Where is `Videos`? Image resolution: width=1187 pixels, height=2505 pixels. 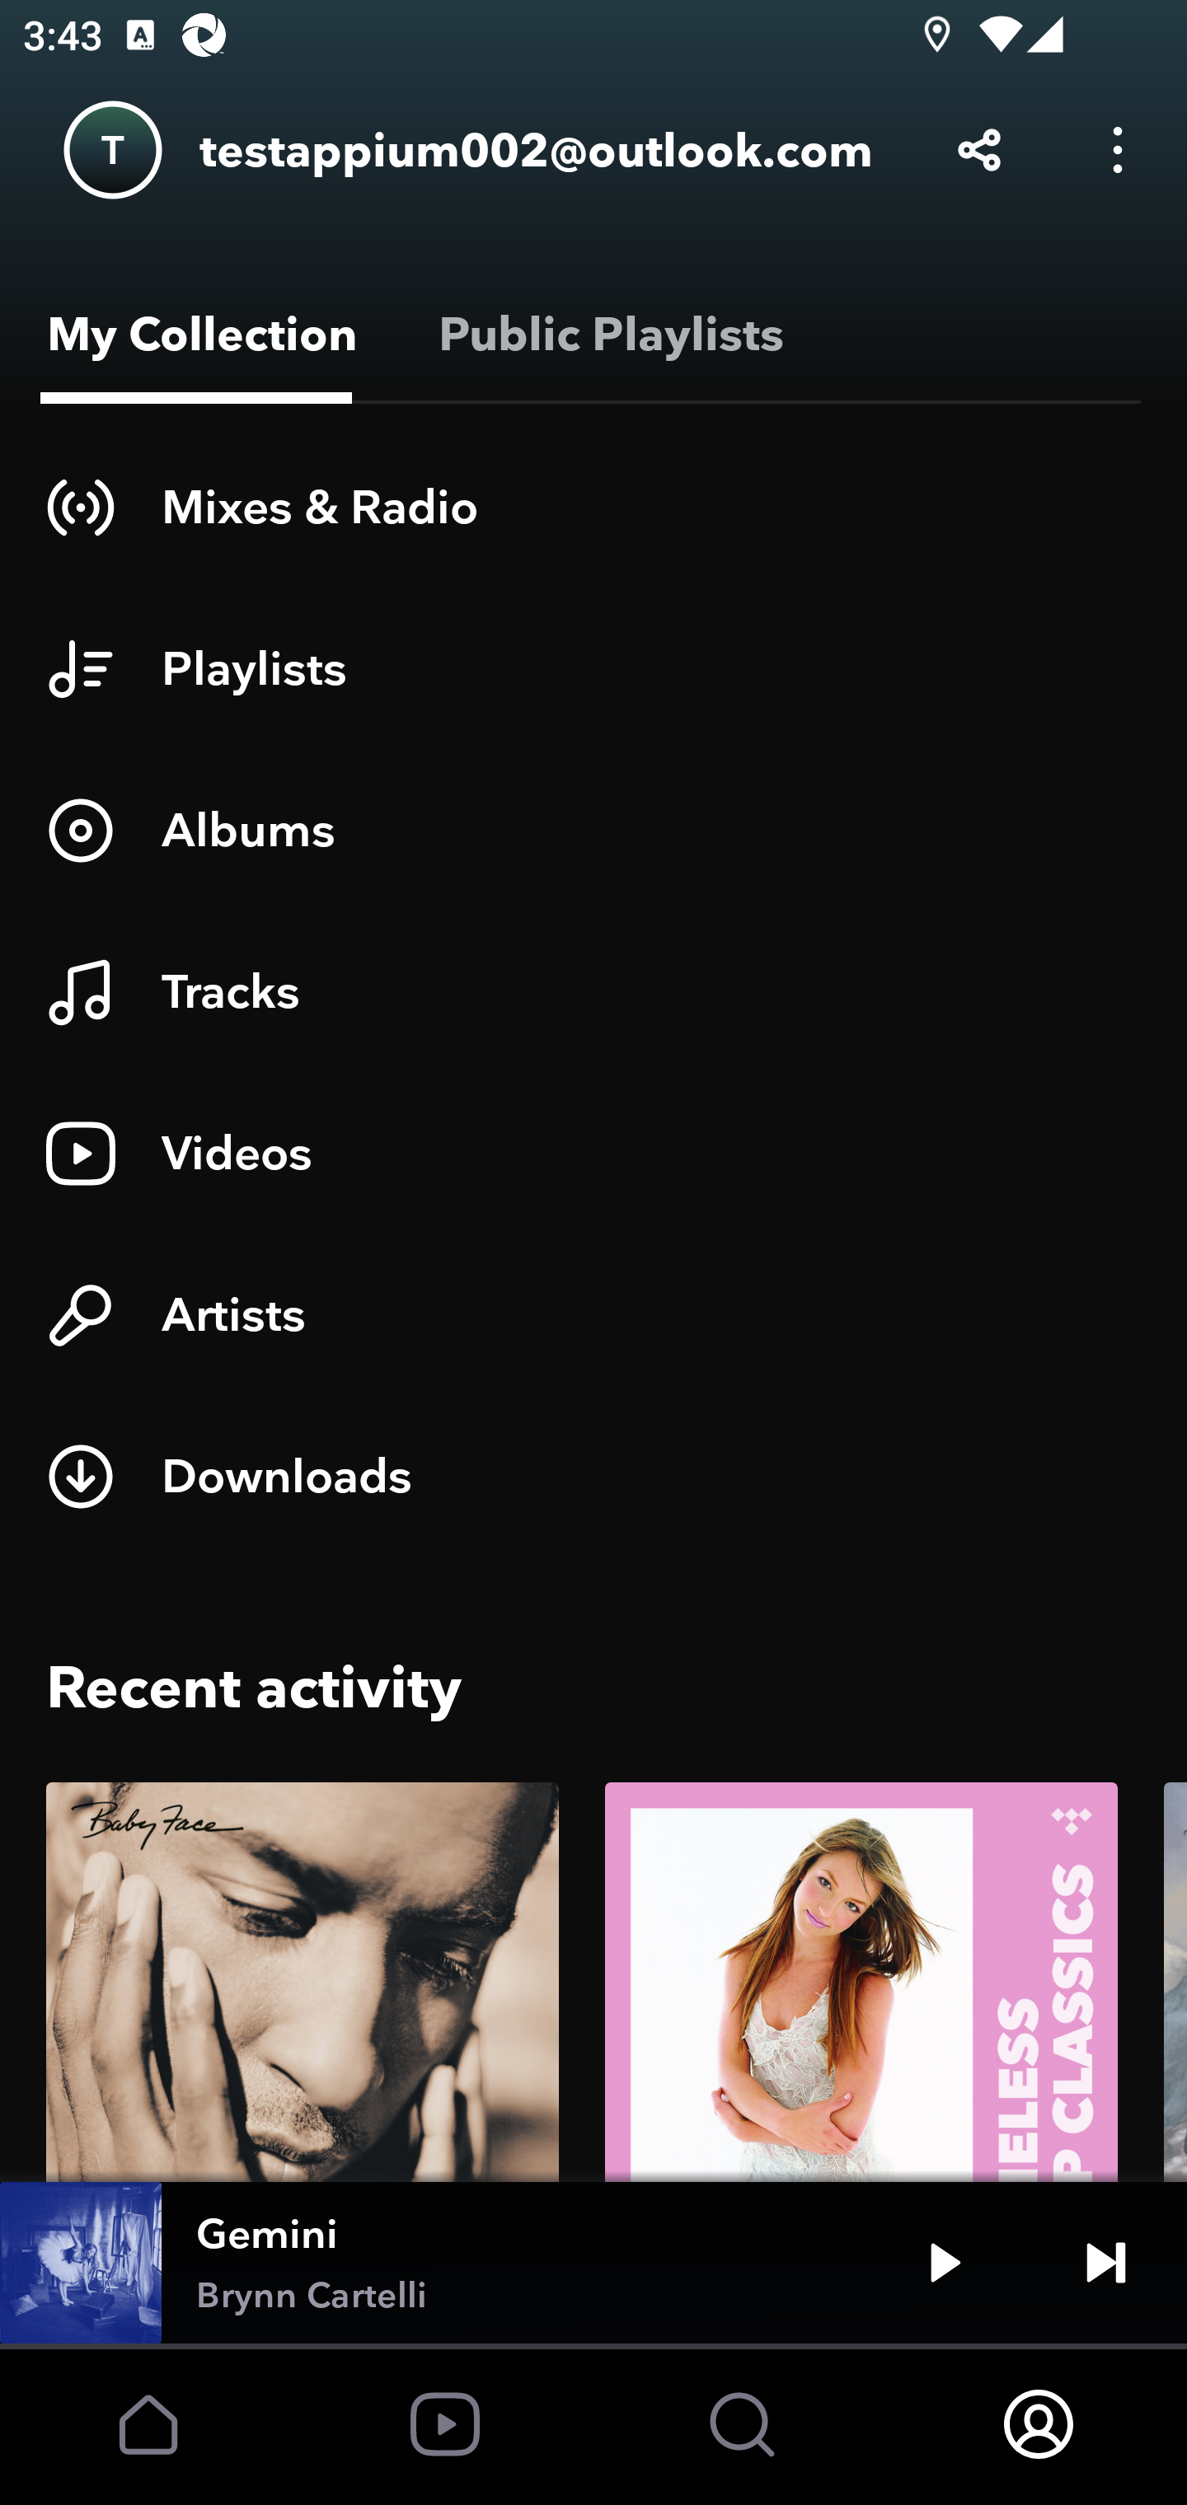
Videos is located at coordinates (593, 1154).